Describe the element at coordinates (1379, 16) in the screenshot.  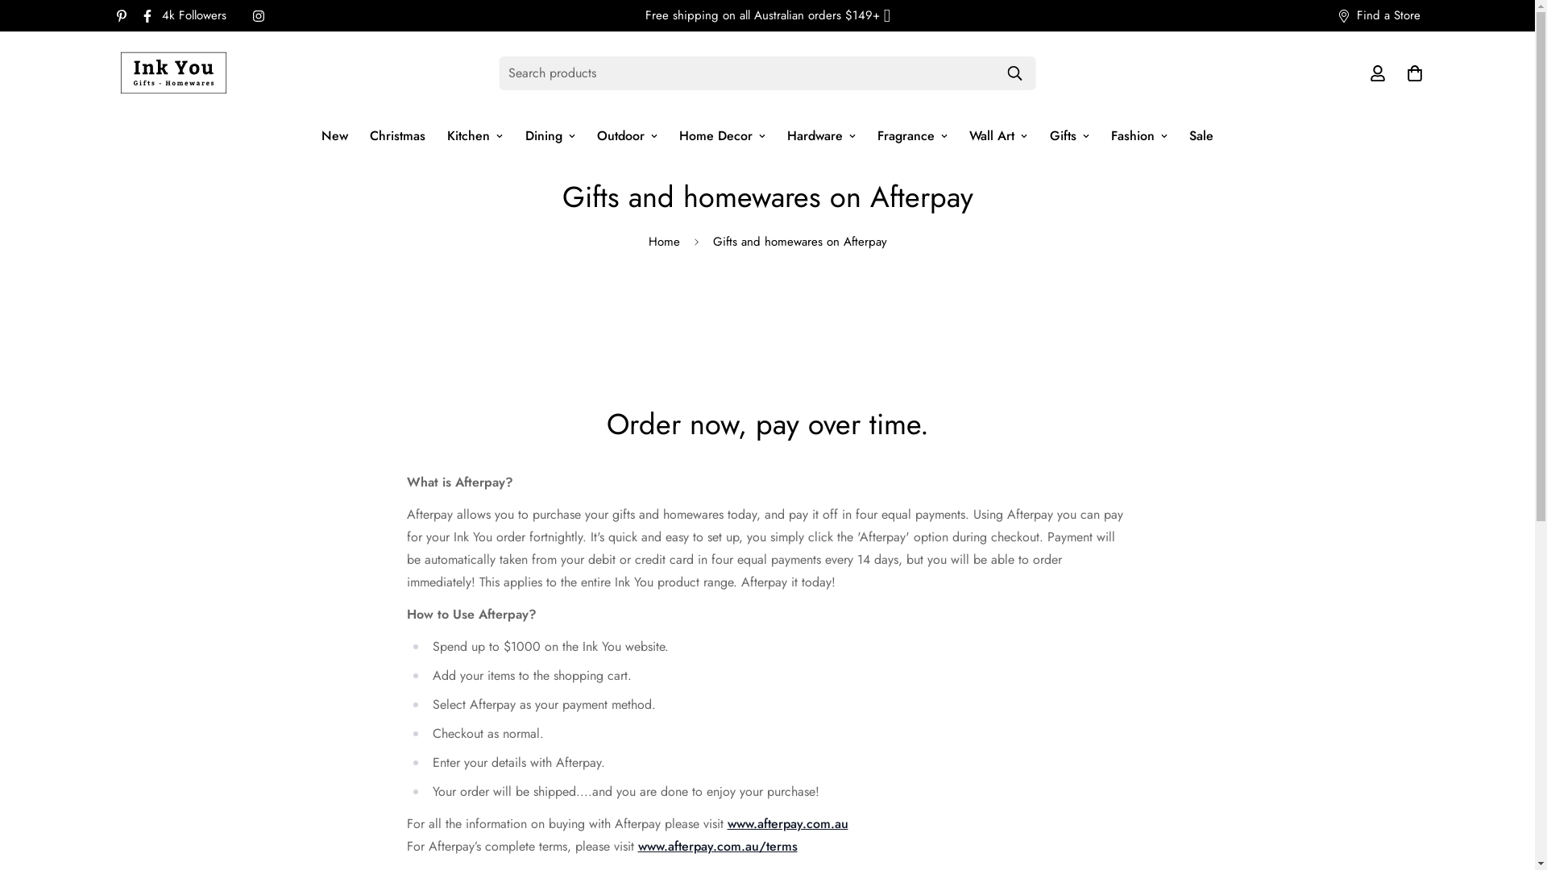
I see `Find a Store` at that location.